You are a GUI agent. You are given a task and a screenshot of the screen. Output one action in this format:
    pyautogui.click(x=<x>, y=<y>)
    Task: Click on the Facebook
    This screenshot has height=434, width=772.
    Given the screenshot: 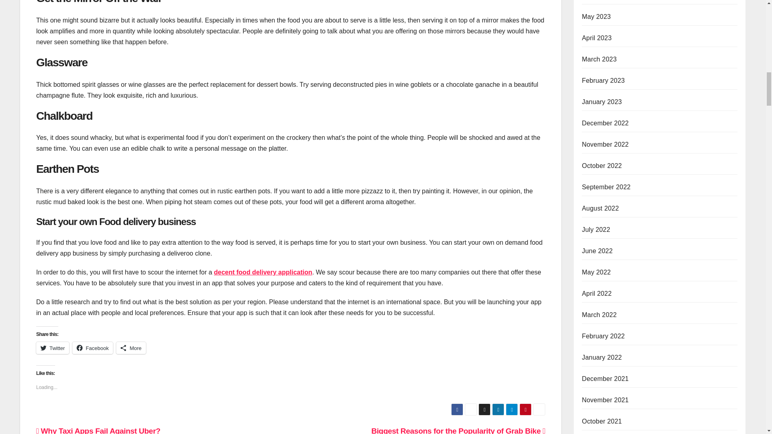 What is the action you would take?
    pyautogui.click(x=92, y=348)
    